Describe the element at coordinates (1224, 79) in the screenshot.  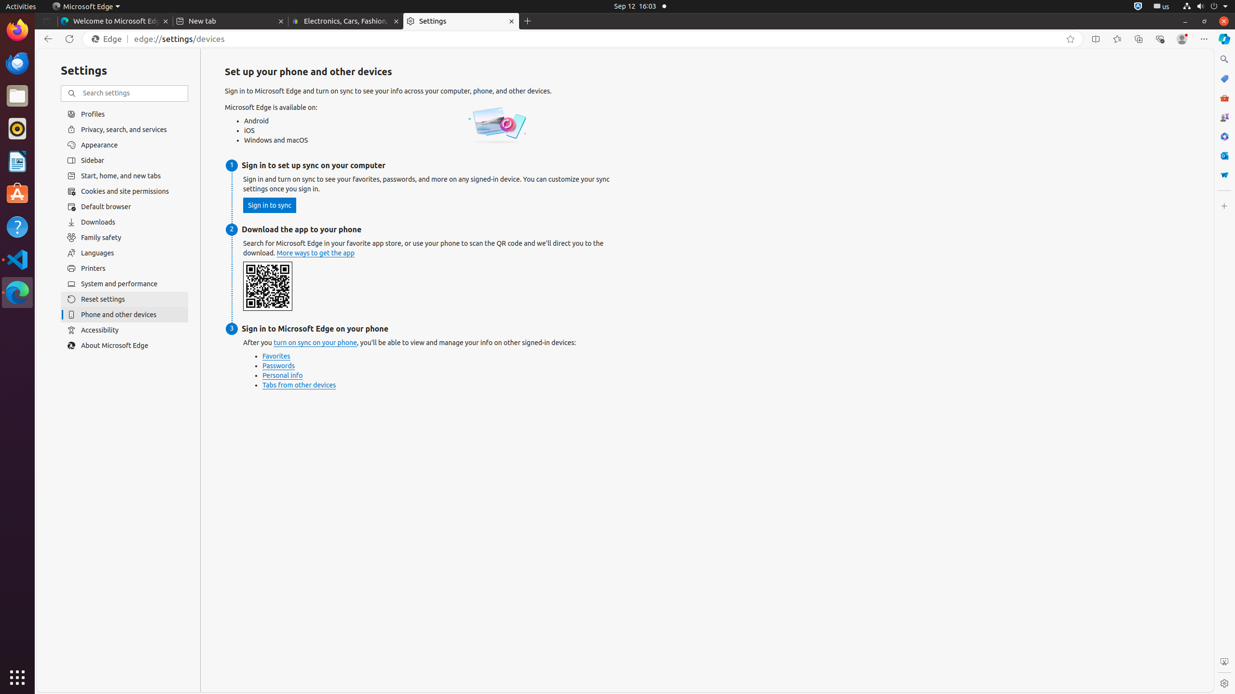
I see `Microsoft Shopping` at that location.